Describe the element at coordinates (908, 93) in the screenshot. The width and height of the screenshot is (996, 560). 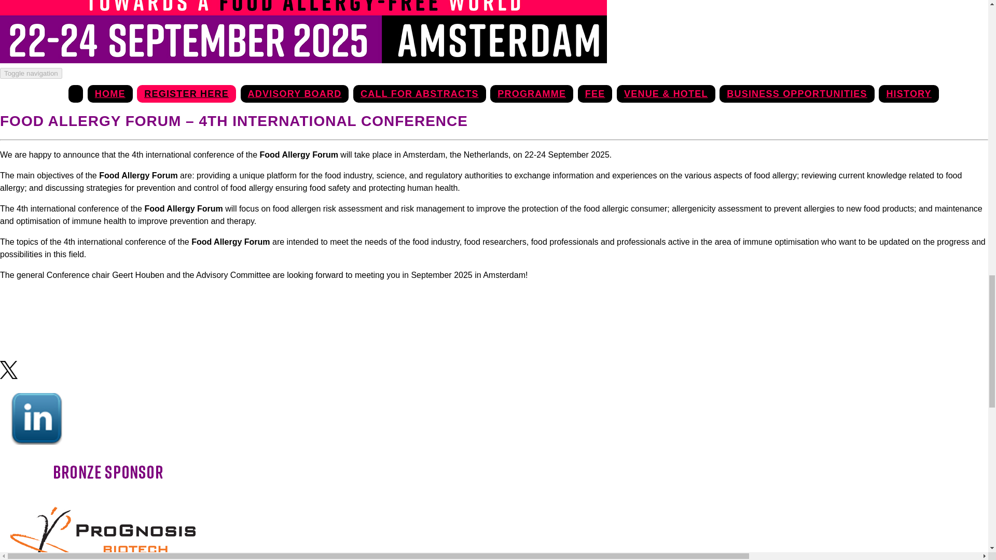
I see `HISTORY` at that location.